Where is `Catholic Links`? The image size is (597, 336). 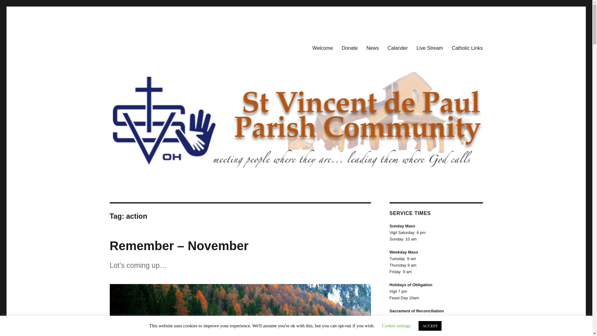
Catholic Links is located at coordinates (467, 48).